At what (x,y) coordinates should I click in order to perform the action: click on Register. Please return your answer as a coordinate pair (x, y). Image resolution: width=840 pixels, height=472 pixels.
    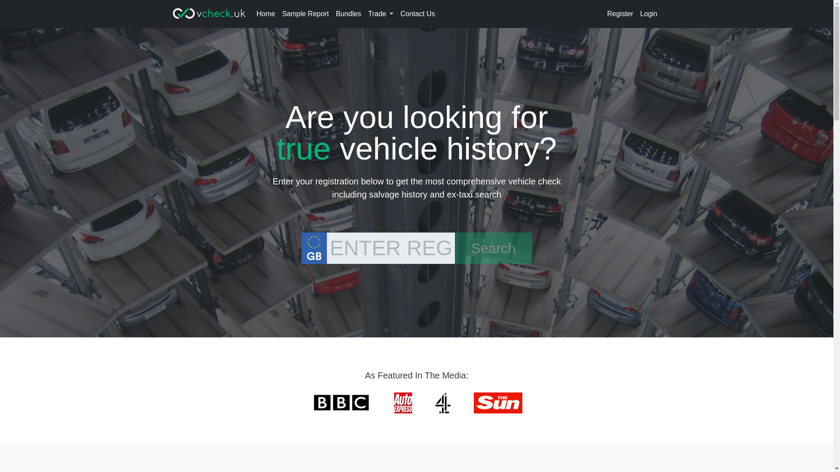
    Looking at the image, I should click on (620, 14).